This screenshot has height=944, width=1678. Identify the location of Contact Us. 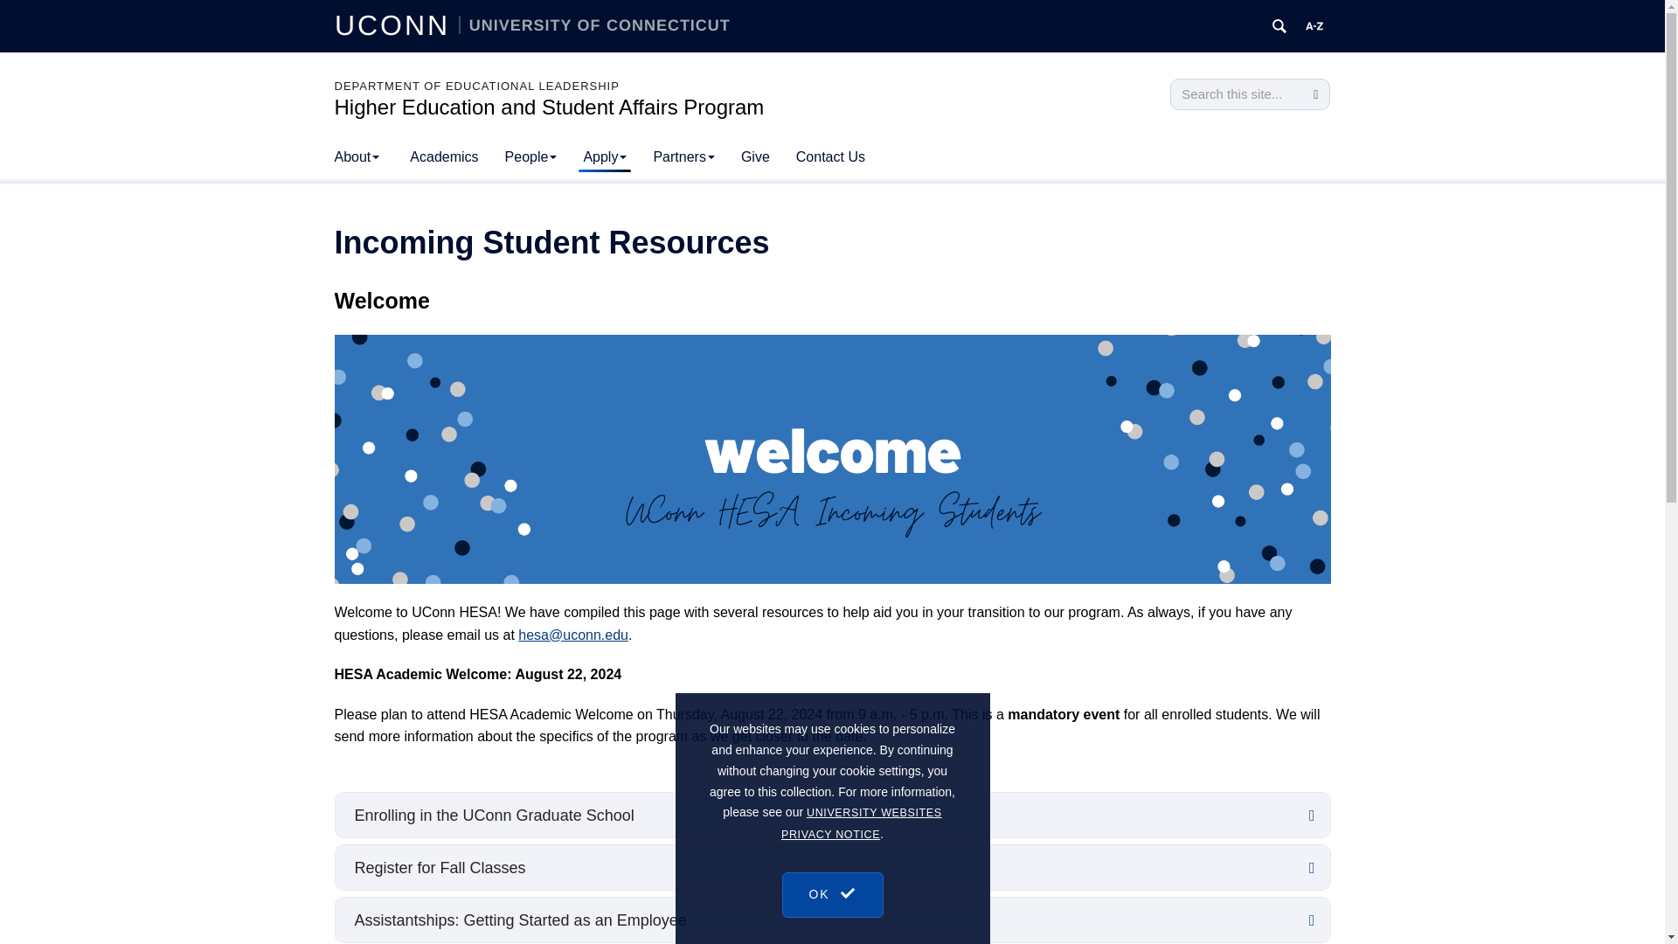
(830, 157).